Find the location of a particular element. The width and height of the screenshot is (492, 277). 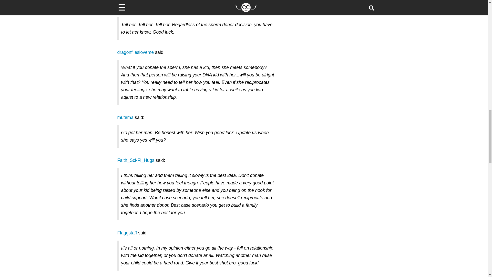

grayghoster is located at coordinates (129, 9).